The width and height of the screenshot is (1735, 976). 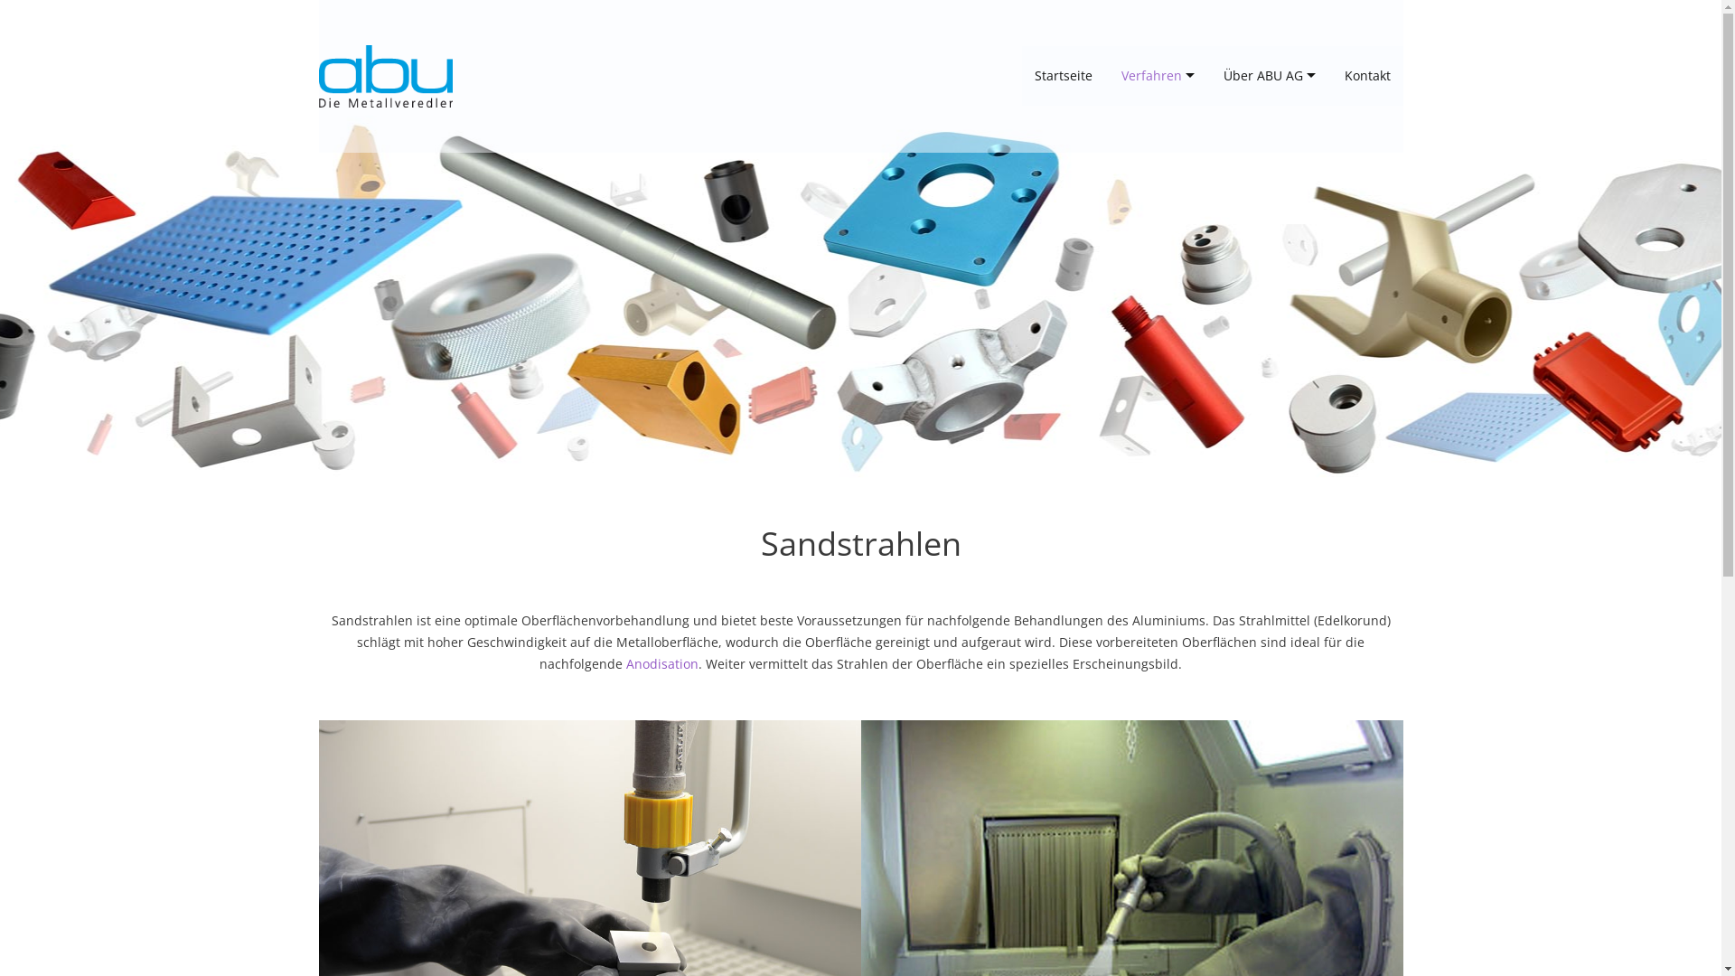 I want to click on Anodisation, so click(x=662, y=663).